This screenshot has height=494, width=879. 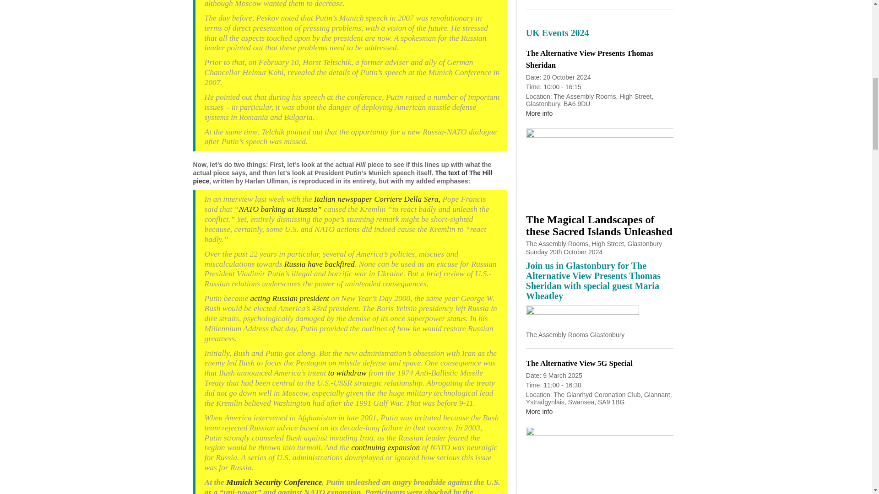 What do you see at coordinates (342, 177) in the screenshot?
I see `The text of The Hill piece` at bounding box center [342, 177].